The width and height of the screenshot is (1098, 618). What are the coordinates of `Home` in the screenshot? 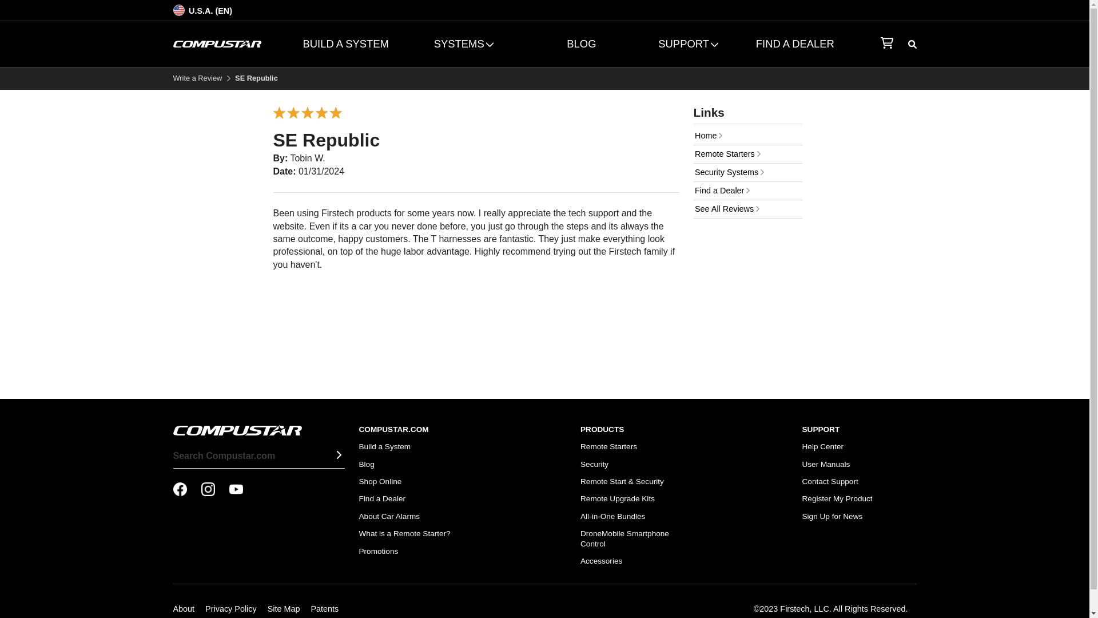 It's located at (747, 136).